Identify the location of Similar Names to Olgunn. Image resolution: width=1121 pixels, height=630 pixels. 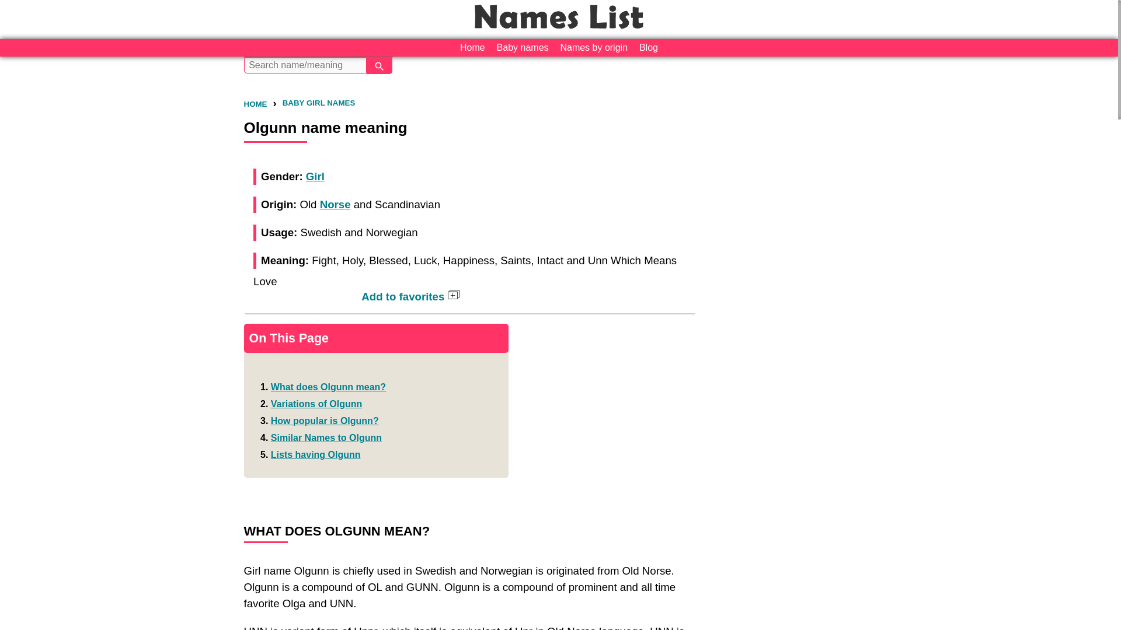
(326, 437).